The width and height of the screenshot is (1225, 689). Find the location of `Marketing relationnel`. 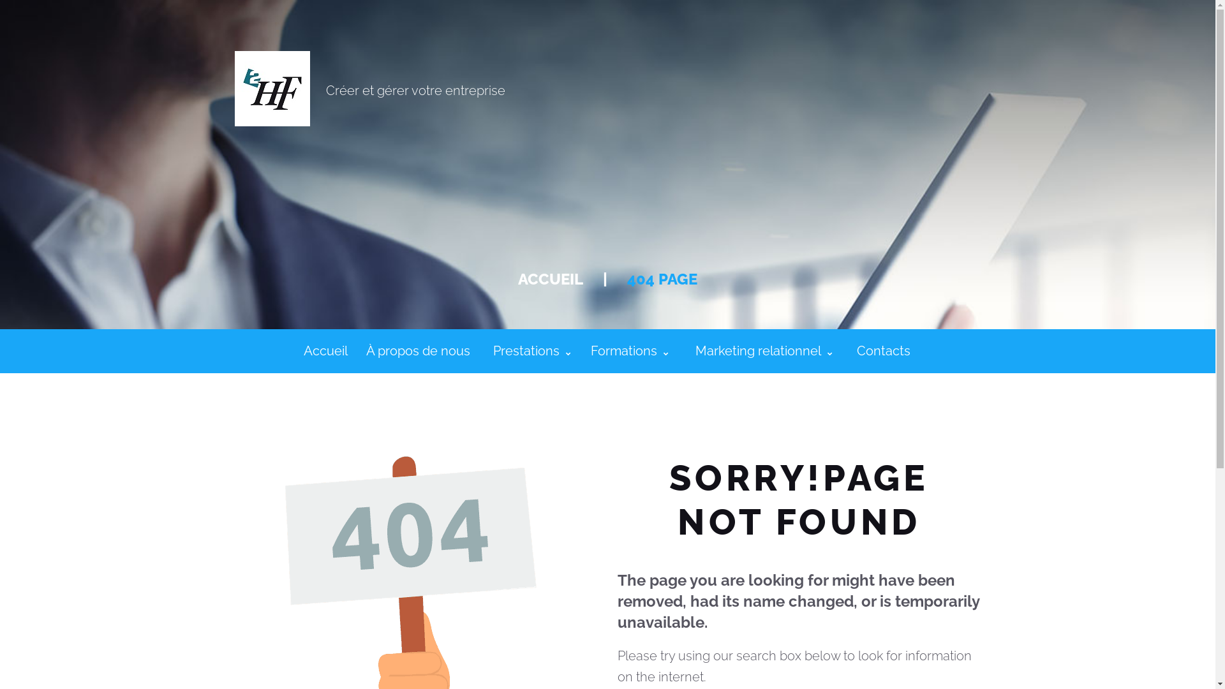

Marketing relationnel is located at coordinates (764, 351).